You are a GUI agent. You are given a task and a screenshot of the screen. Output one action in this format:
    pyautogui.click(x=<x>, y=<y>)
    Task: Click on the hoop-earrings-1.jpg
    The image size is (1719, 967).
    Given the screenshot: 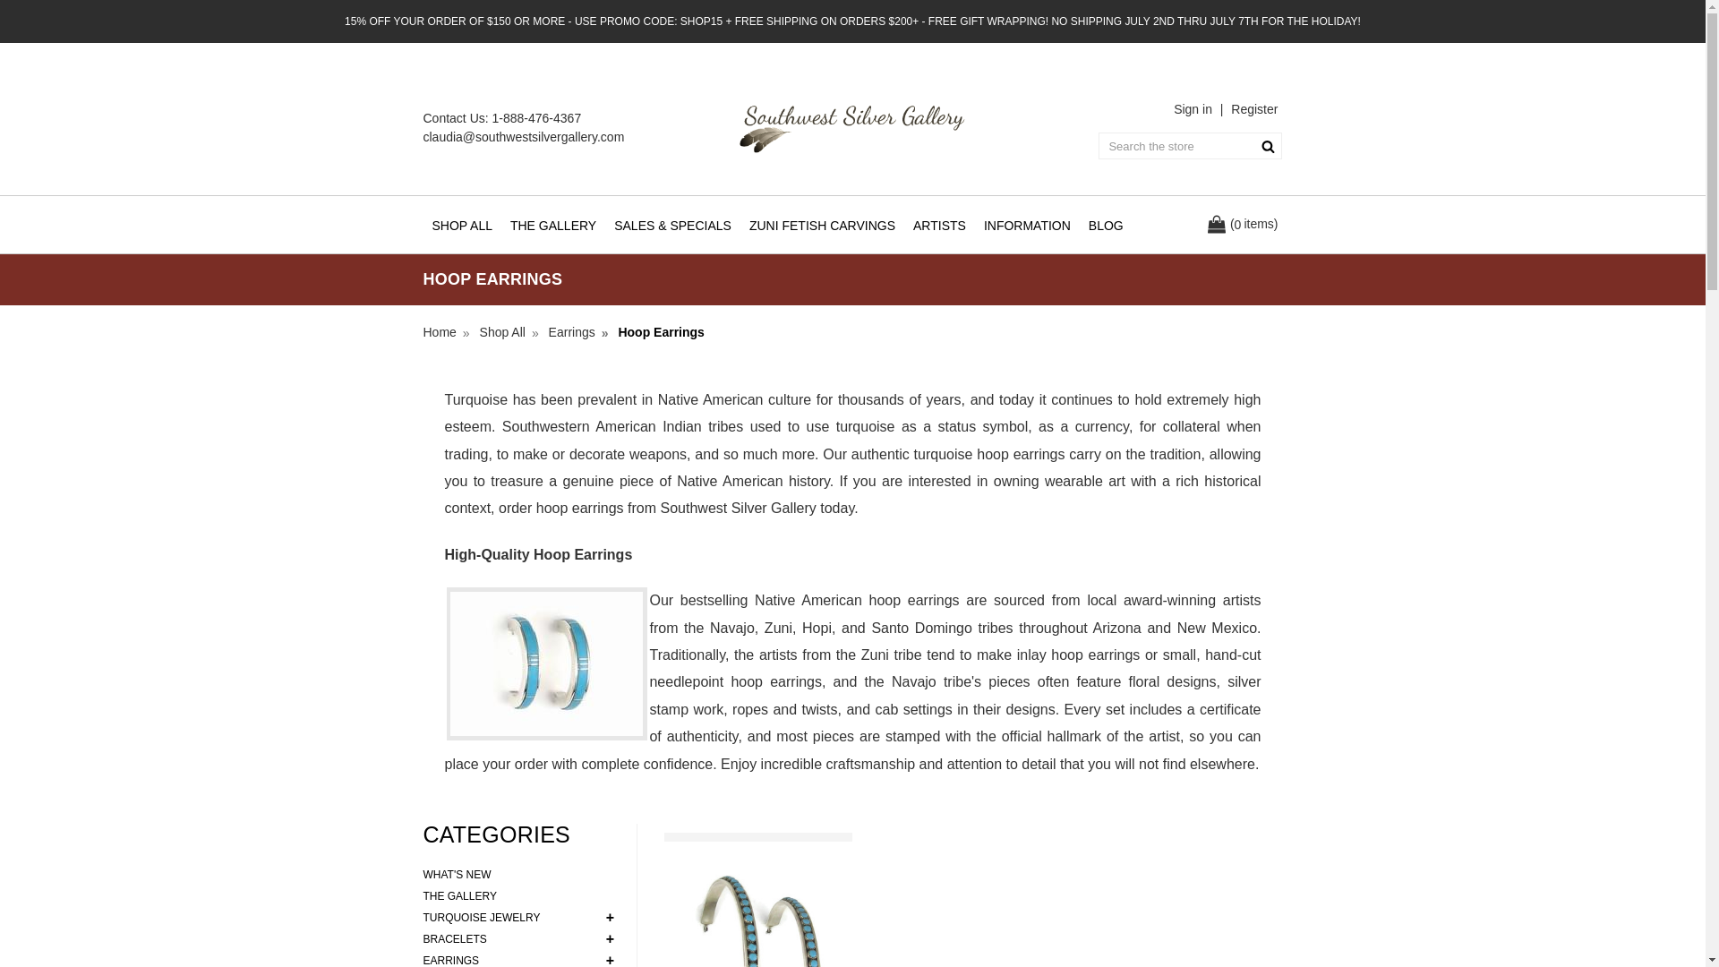 What is the action you would take?
    pyautogui.click(x=546, y=663)
    